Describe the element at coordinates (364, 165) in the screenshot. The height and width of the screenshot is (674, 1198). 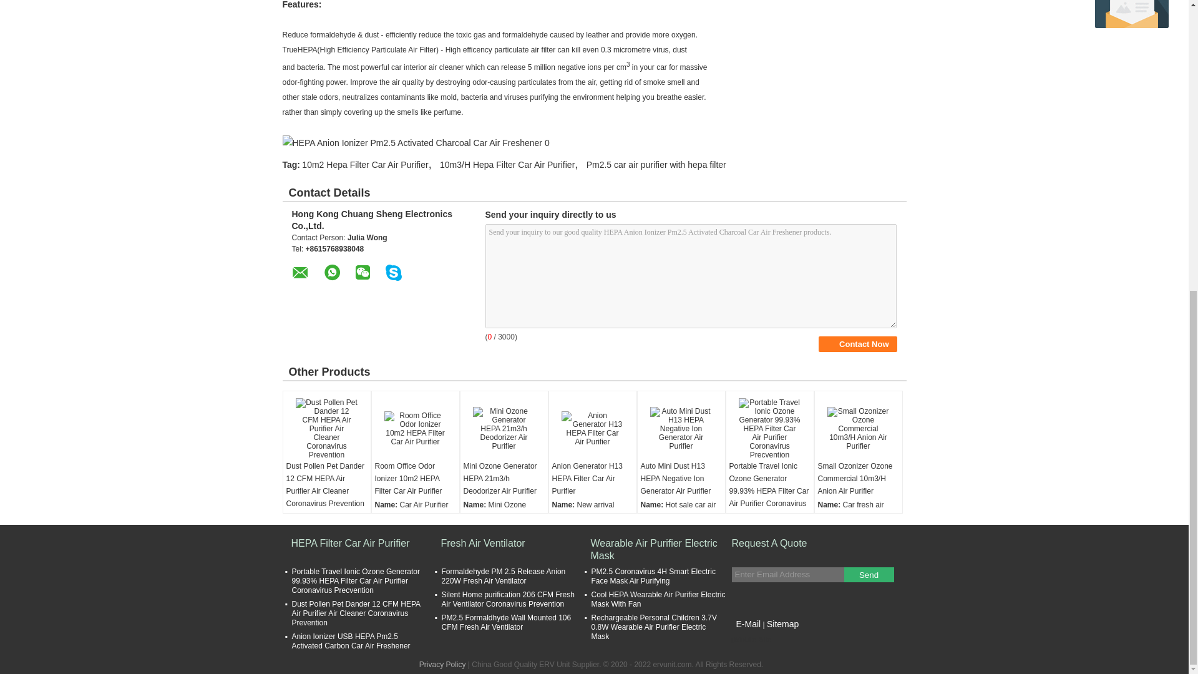
I see `10m2 Hepa Filter Car Air Purifier` at that location.